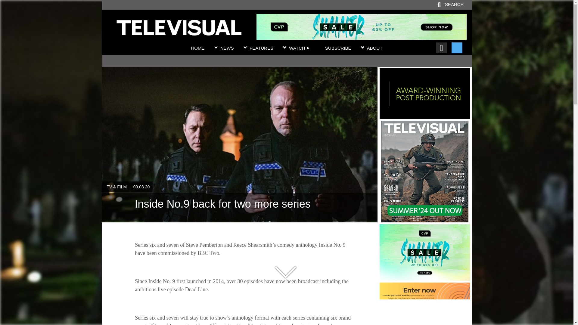  I want to click on FEATURES, so click(261, 48).